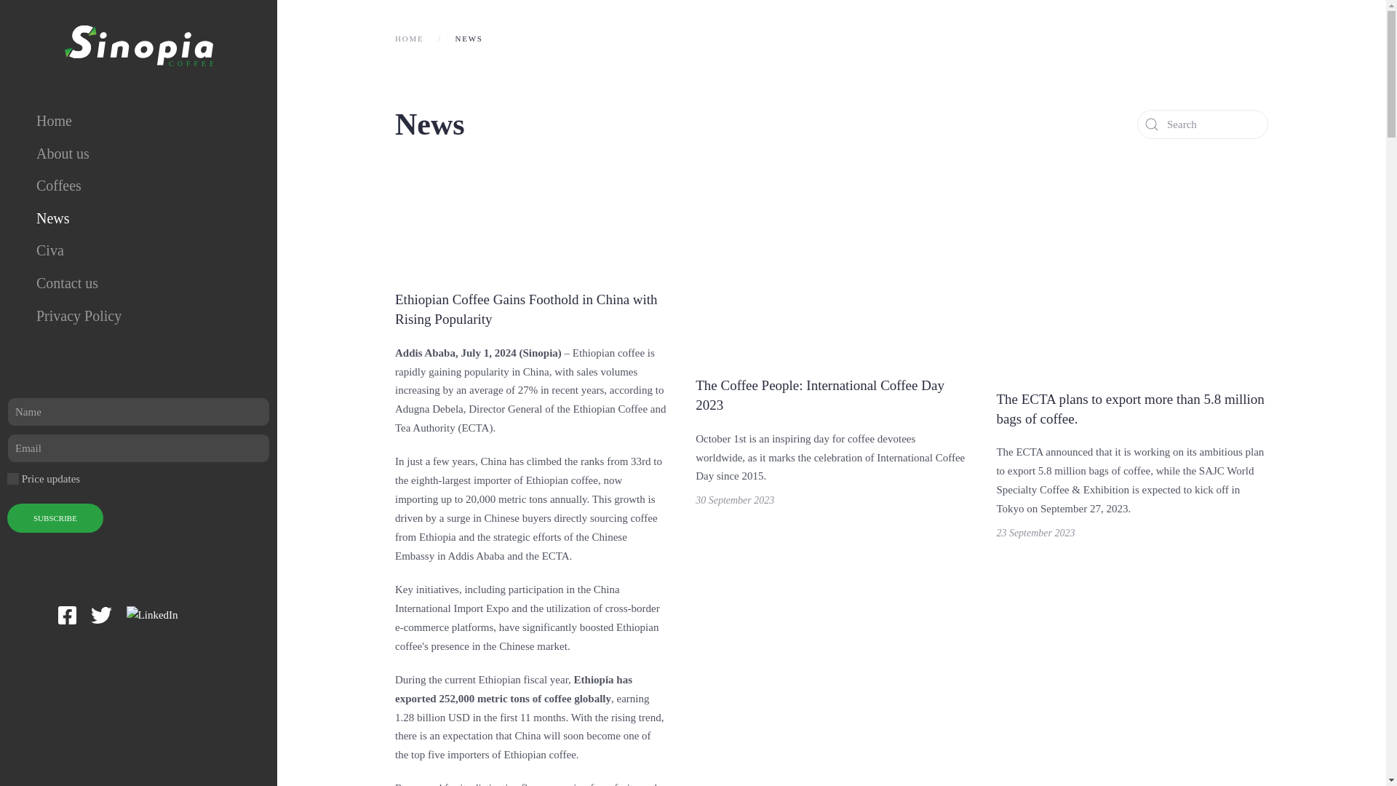  What do you see at coordinates (55, 518) in the screenshot?
I see `Subscribe` at bounding box center [55, 518].